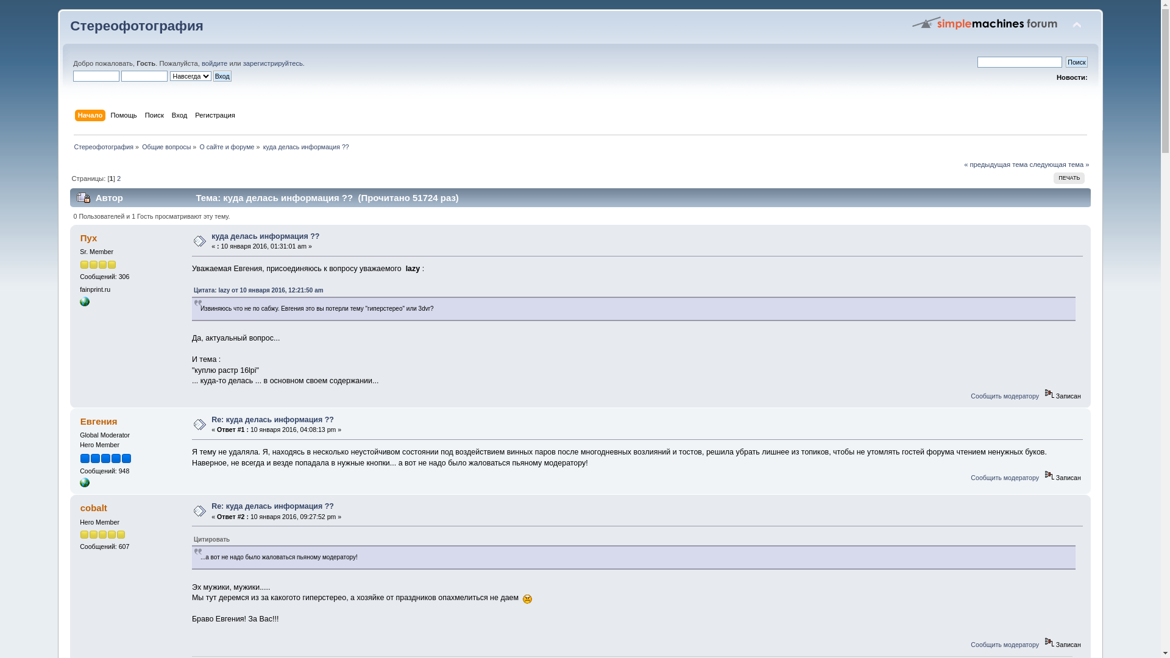 This screenshot has height=658, width=1170. I want to click on cobalt, so click(94, 508).